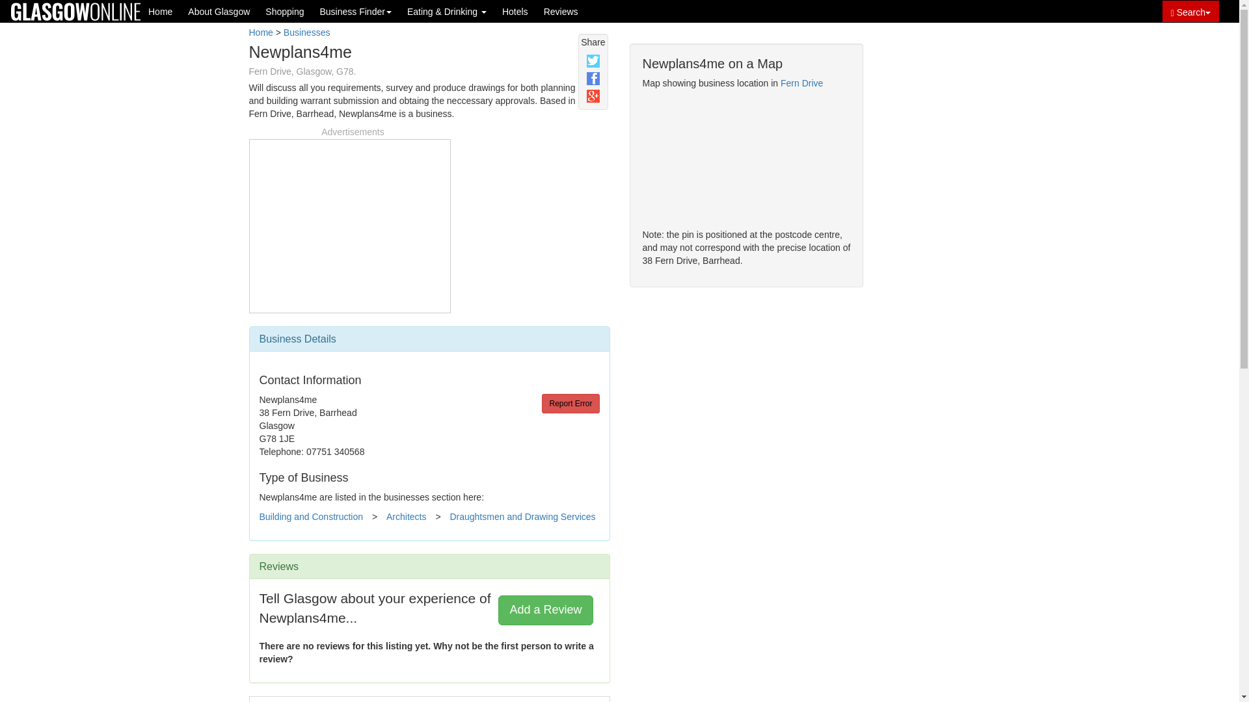 The width and height of the screenshot is (1249, 702). I want to click on Search, so click(1190, 11).